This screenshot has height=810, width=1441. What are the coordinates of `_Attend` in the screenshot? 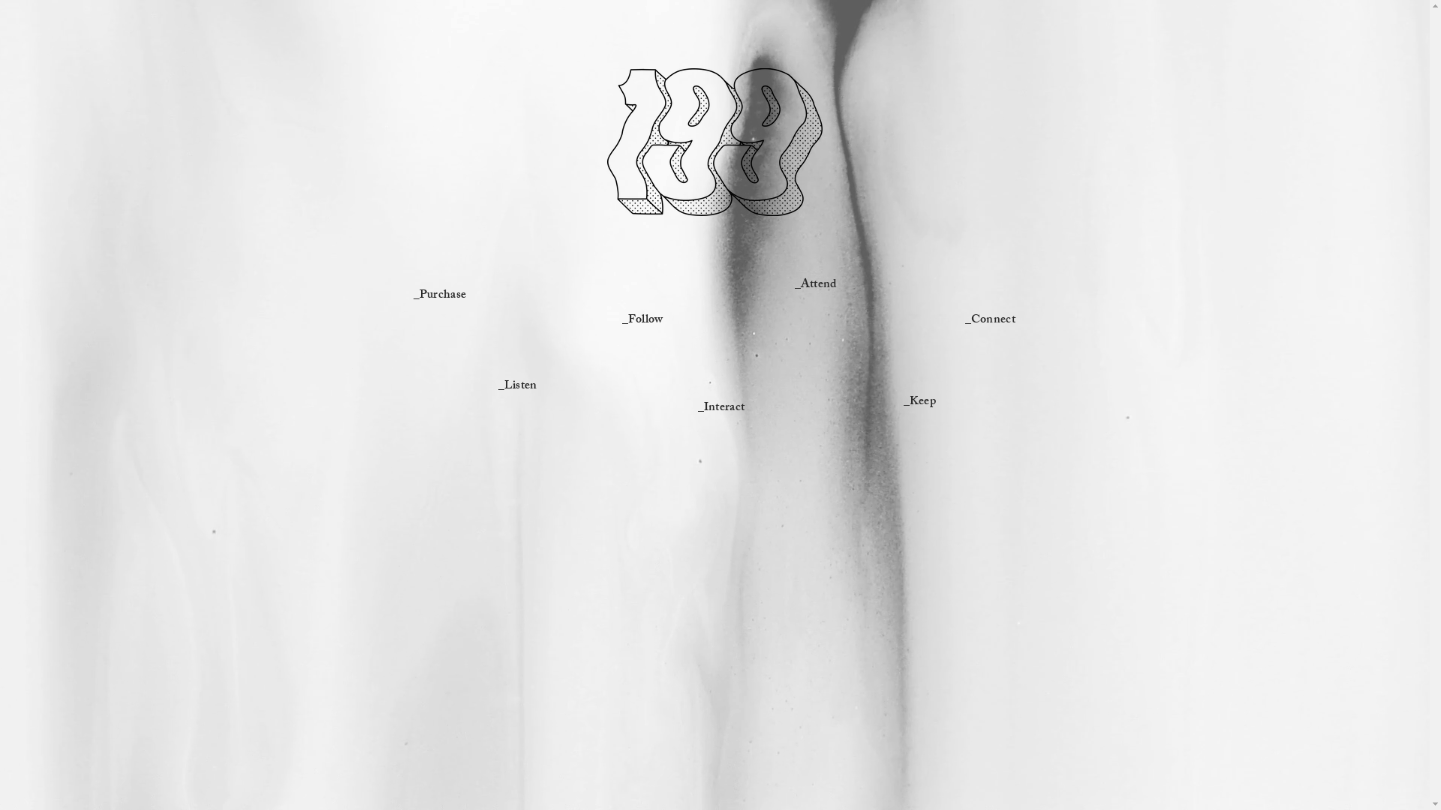 It's located at (815, 283).